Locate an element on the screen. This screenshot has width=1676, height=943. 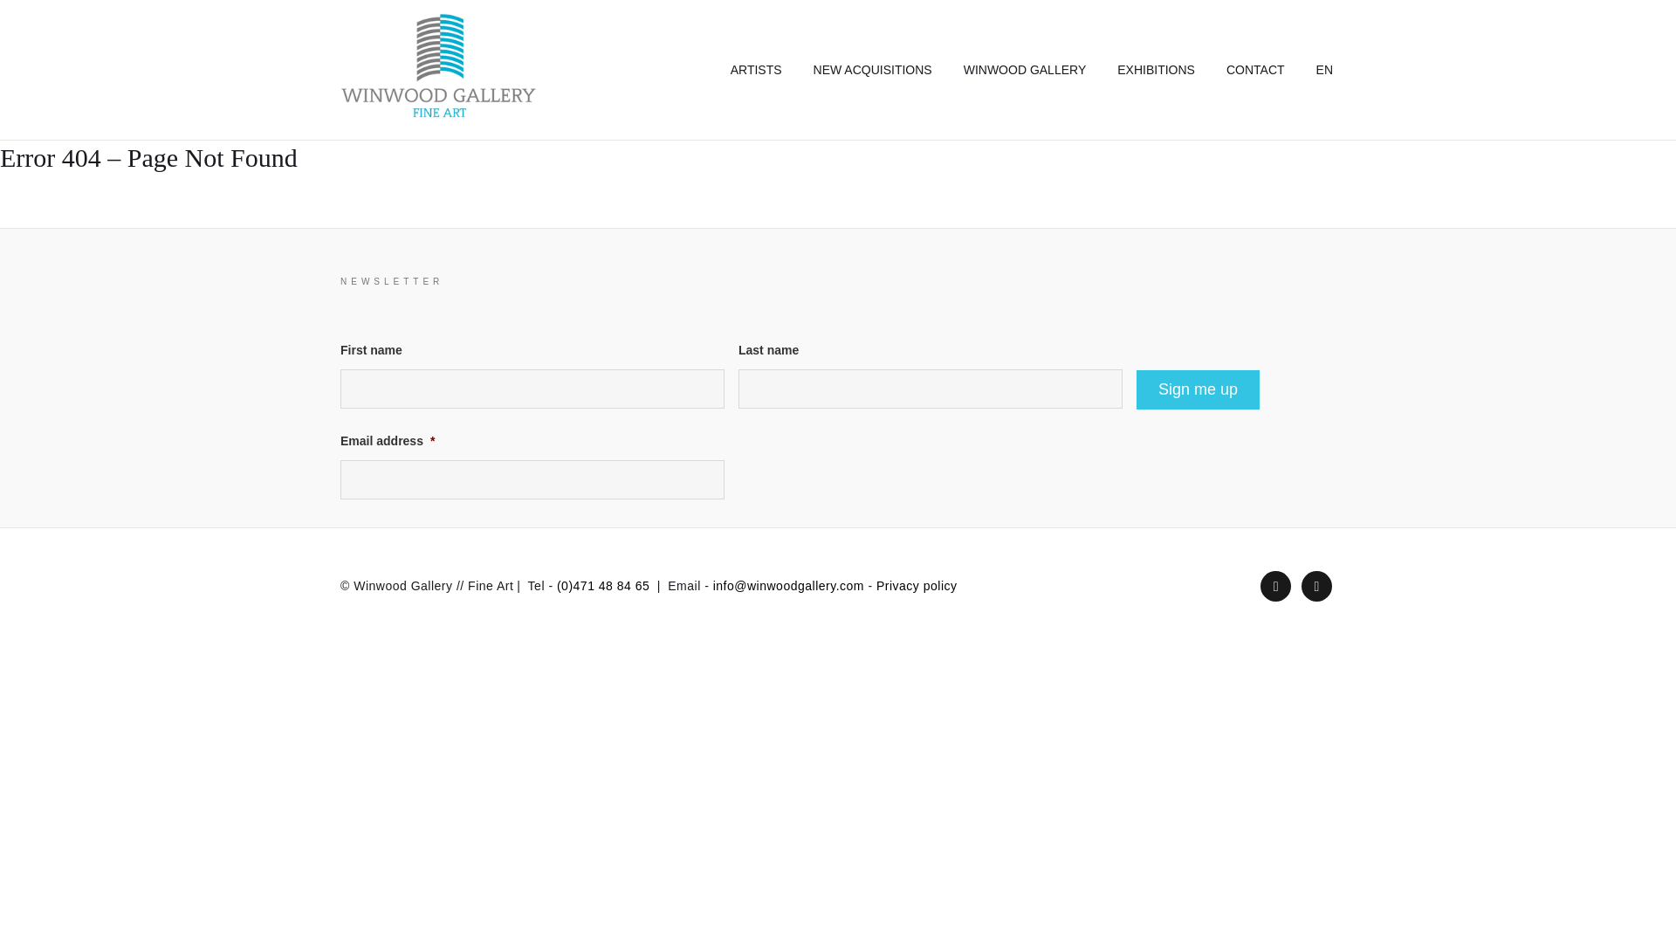
NEW ACQUISITIONS is located at coordinates (873, 70).